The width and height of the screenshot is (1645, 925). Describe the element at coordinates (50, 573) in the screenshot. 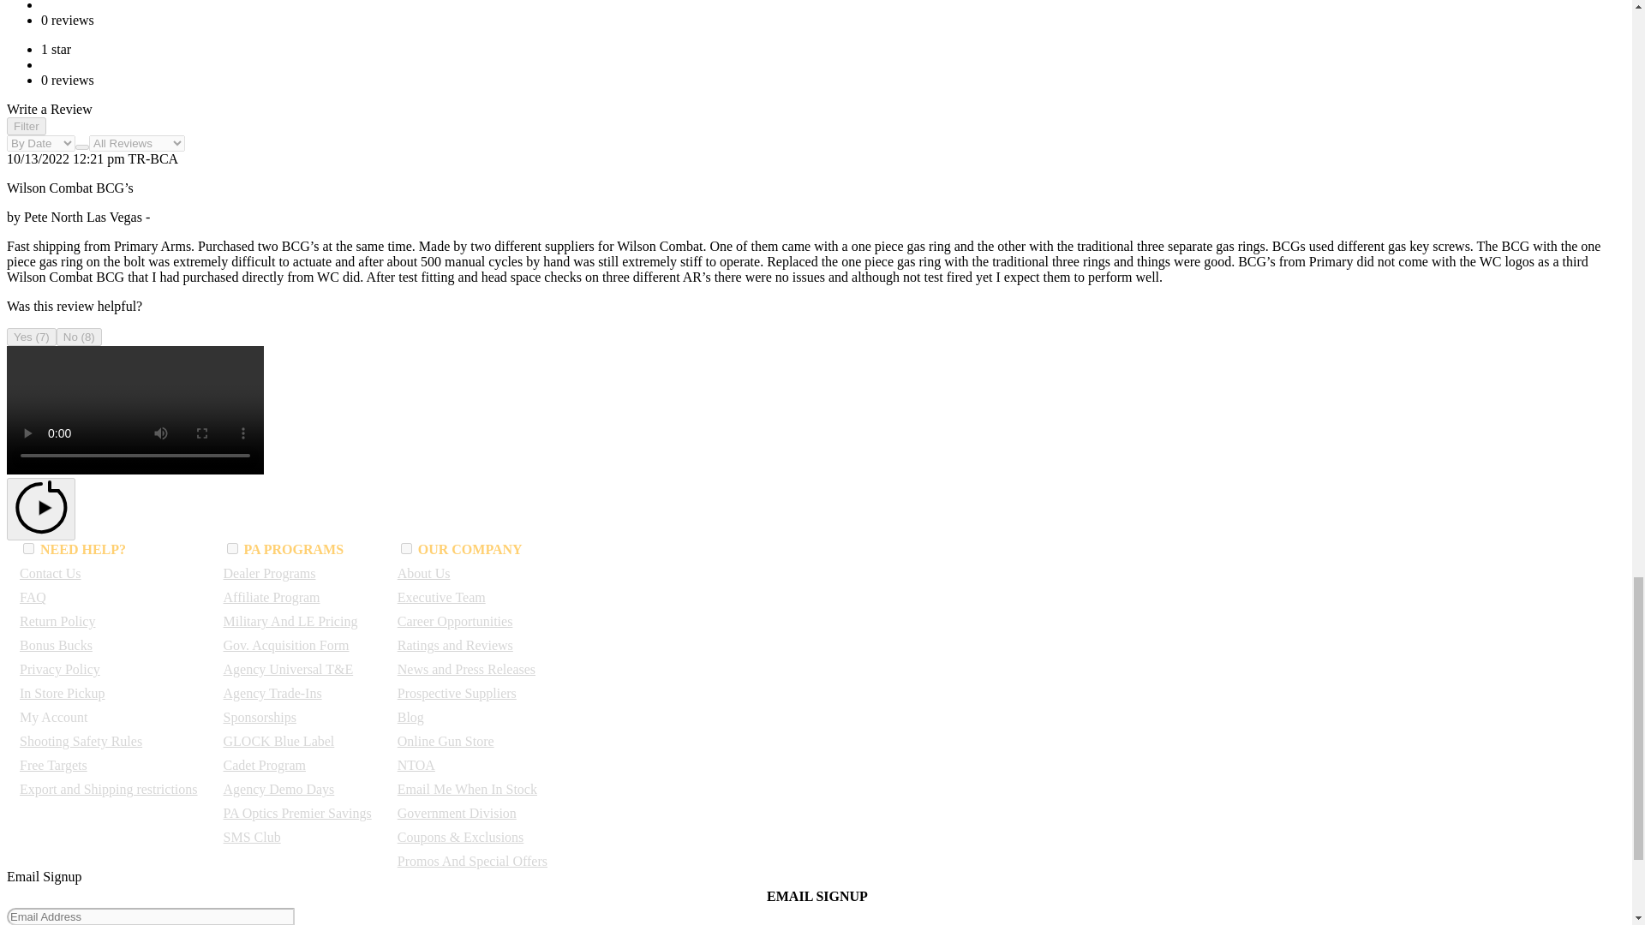

I see `Contact Us` at that location.